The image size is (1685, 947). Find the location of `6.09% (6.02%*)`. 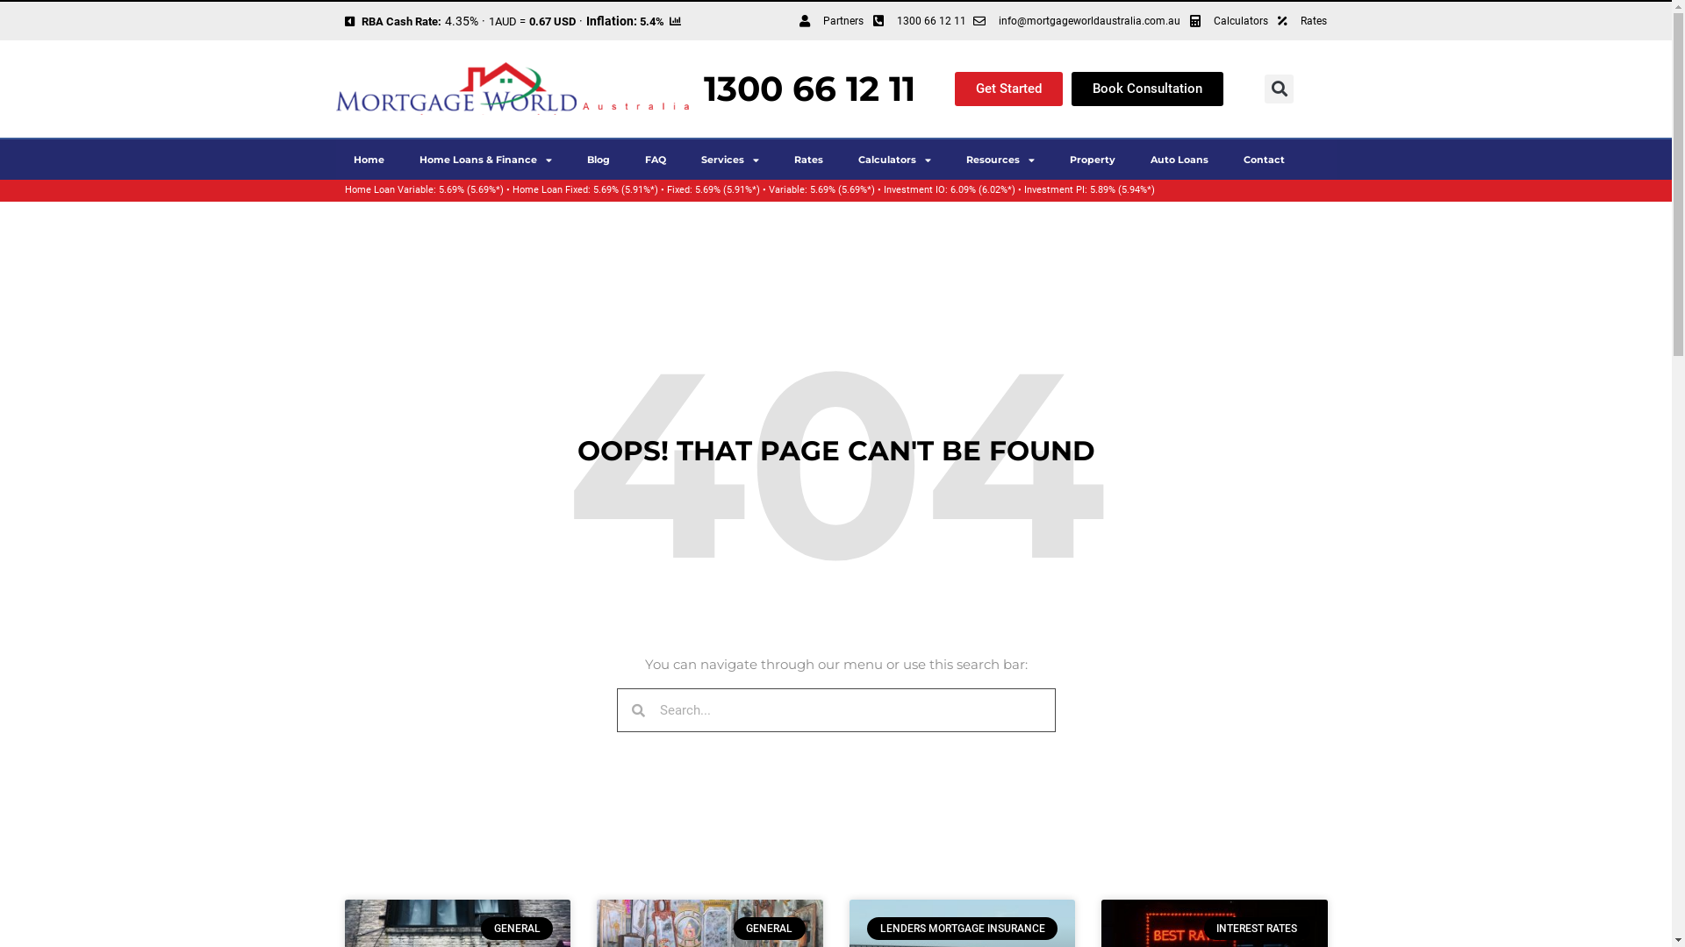

6.09% (6.02%*) is located at coordinates (982, 189).